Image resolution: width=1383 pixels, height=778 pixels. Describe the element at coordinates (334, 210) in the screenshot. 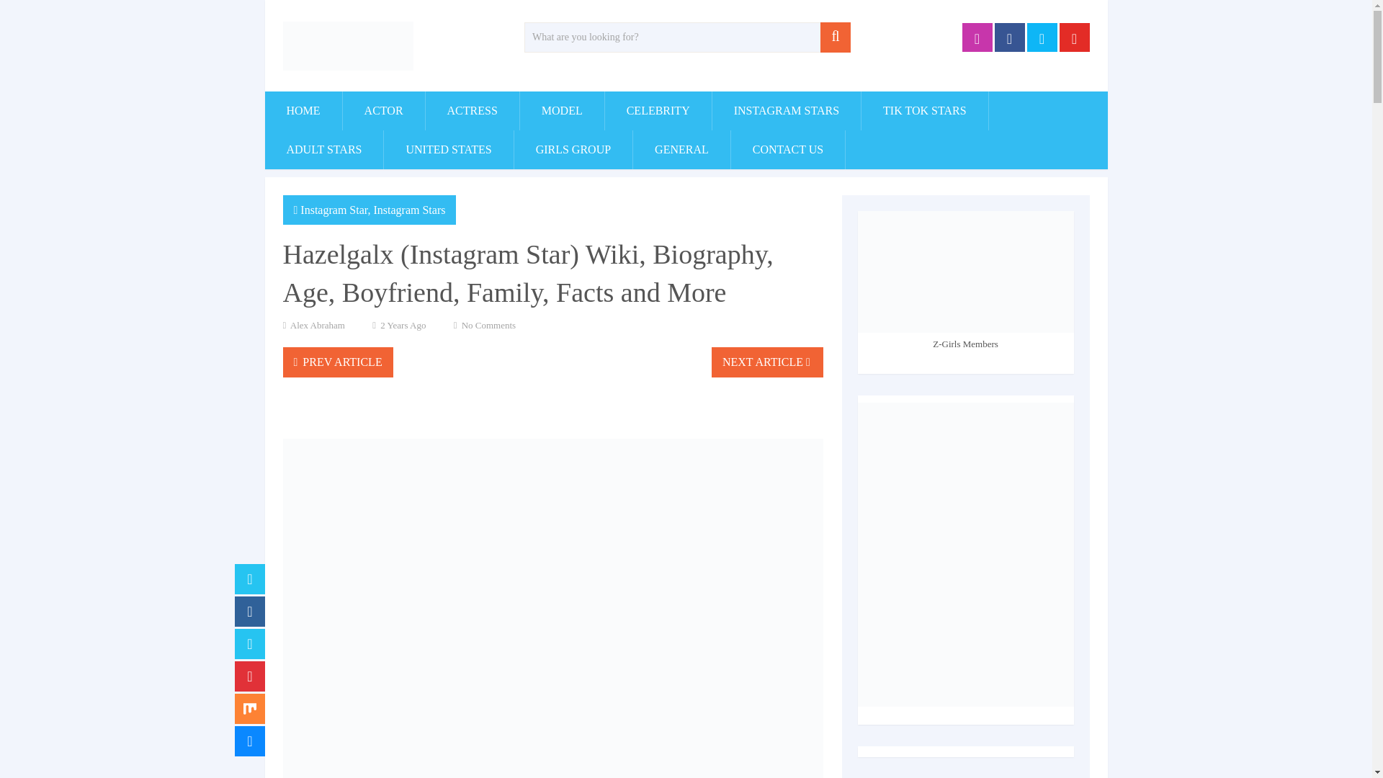

I see `Instagram Star` at that location.